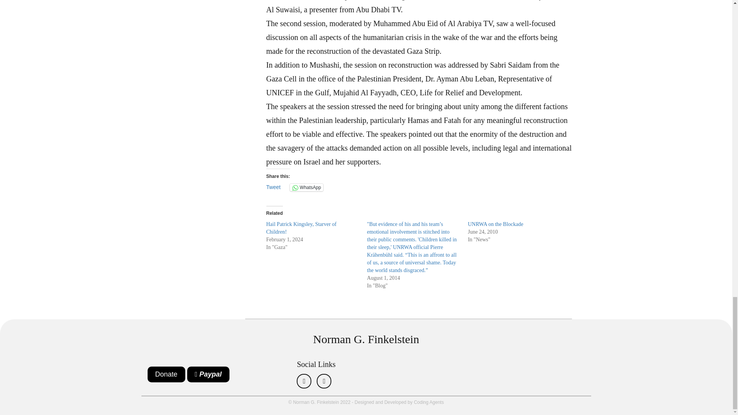 The width and height of the screenshot is (738, 415). What do you see at coordinates (306, 188) in the screenshot?
I see `Click to share on WhatsApp` at bounding box center [306, 188].